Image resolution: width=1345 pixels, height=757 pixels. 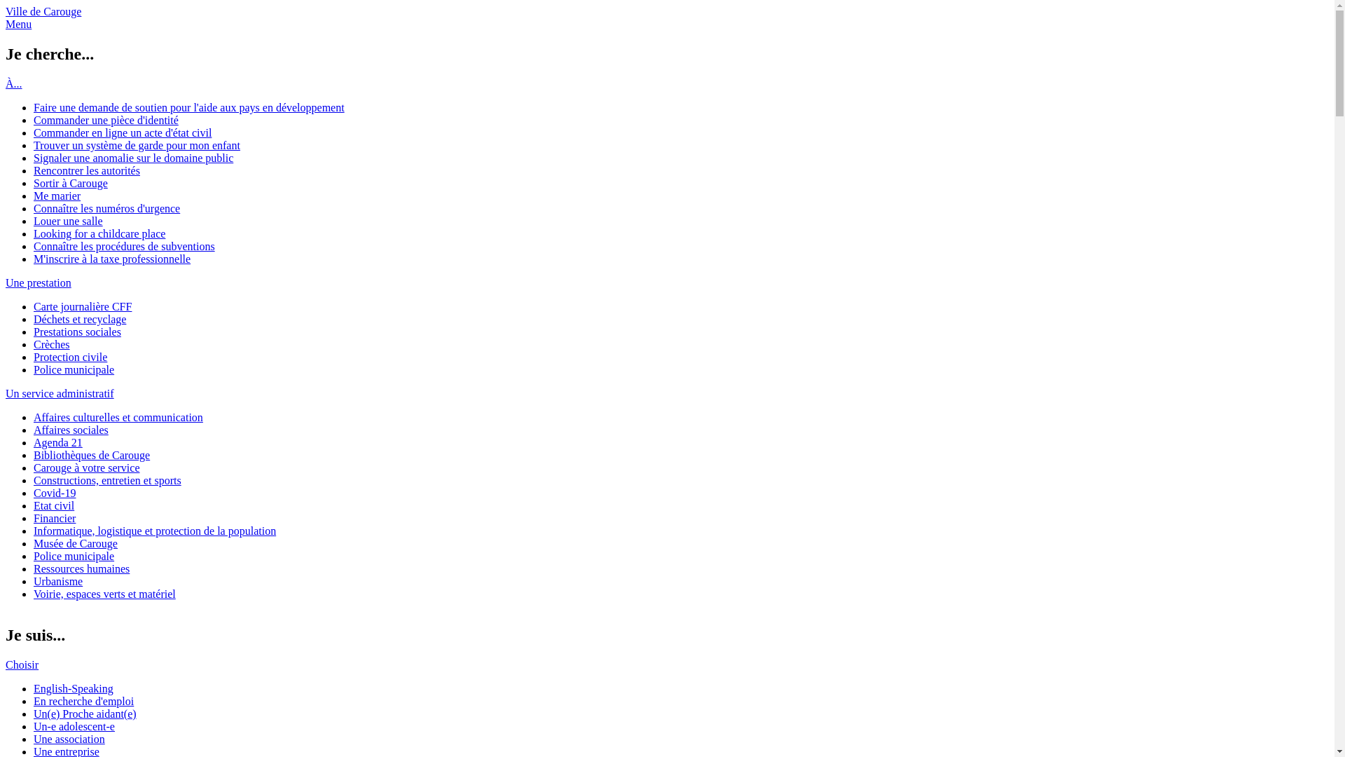 I want to click on Prestations sociales, so click(x=77, y=332).